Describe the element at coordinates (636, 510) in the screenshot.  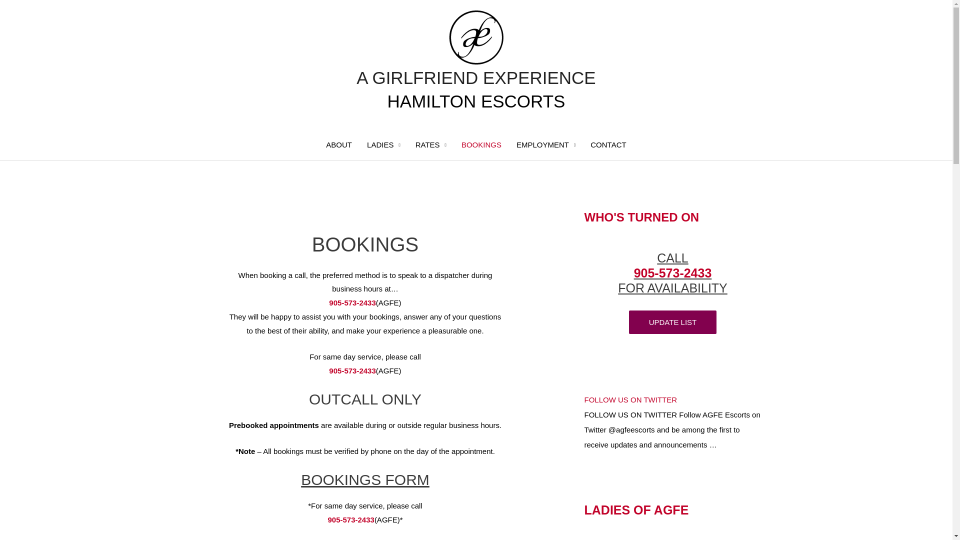
I see `LADIES OF AGFE` at that location.